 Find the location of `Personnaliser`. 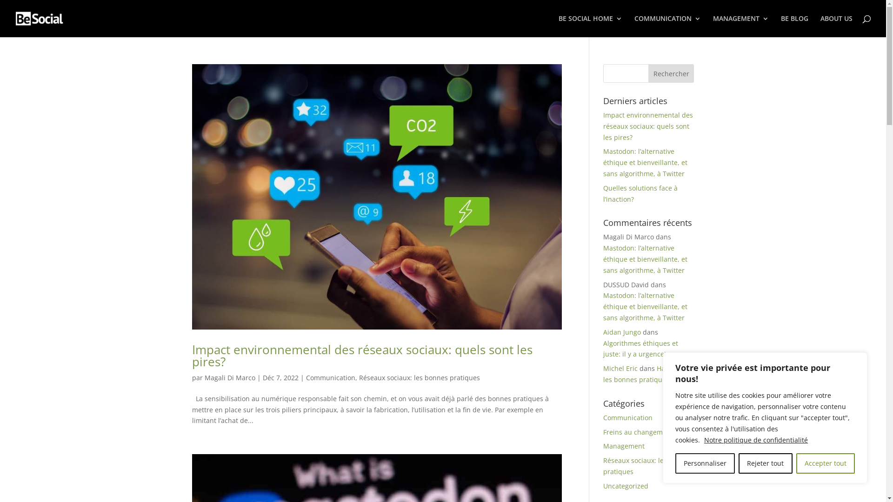

Personnaliser is located at coordinates (705, 463).